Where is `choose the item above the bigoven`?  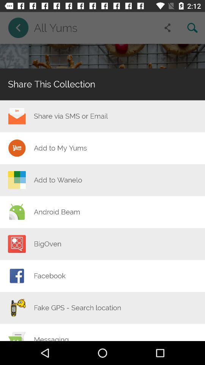 choose the item above the bigoven is located at coordinates (57, 212).